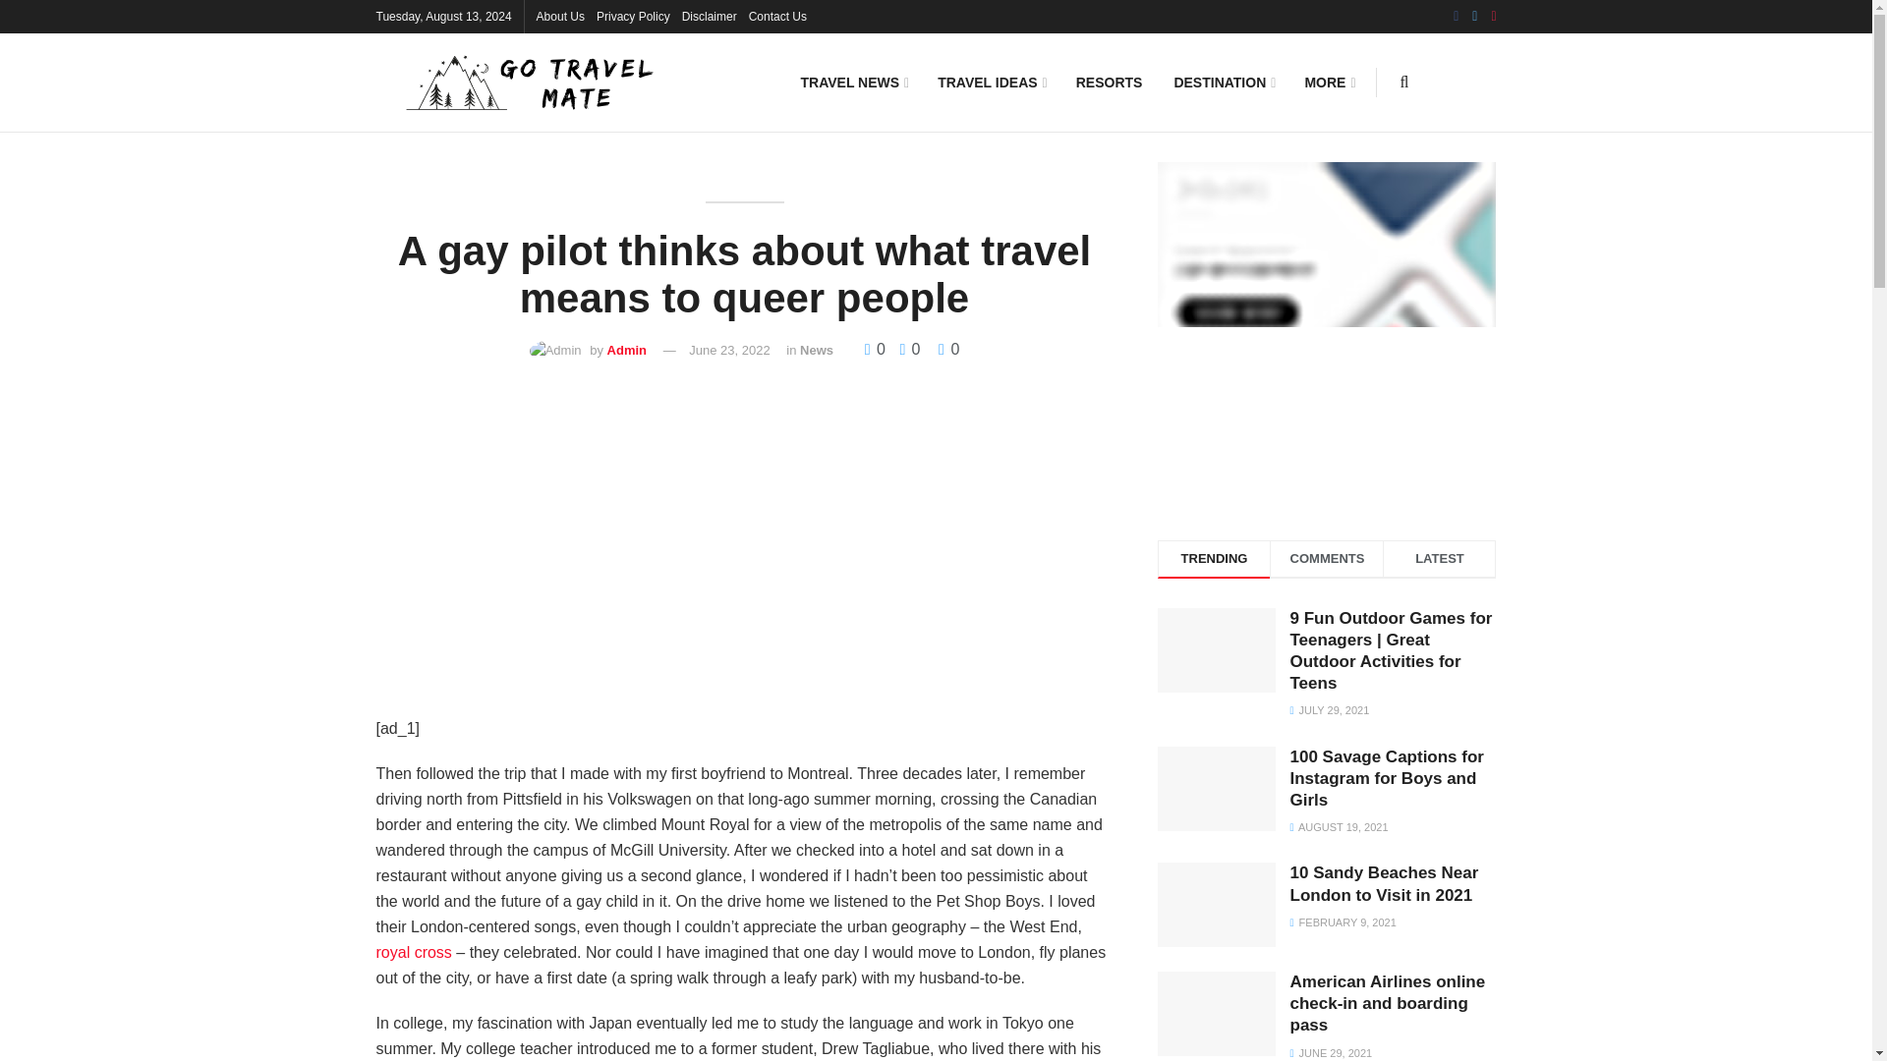 The width and height of the screenshot is (1887, 1061). Describe the element at coordinates (633, 16) in the screenshot. I see `Privacy Policy` at that location.